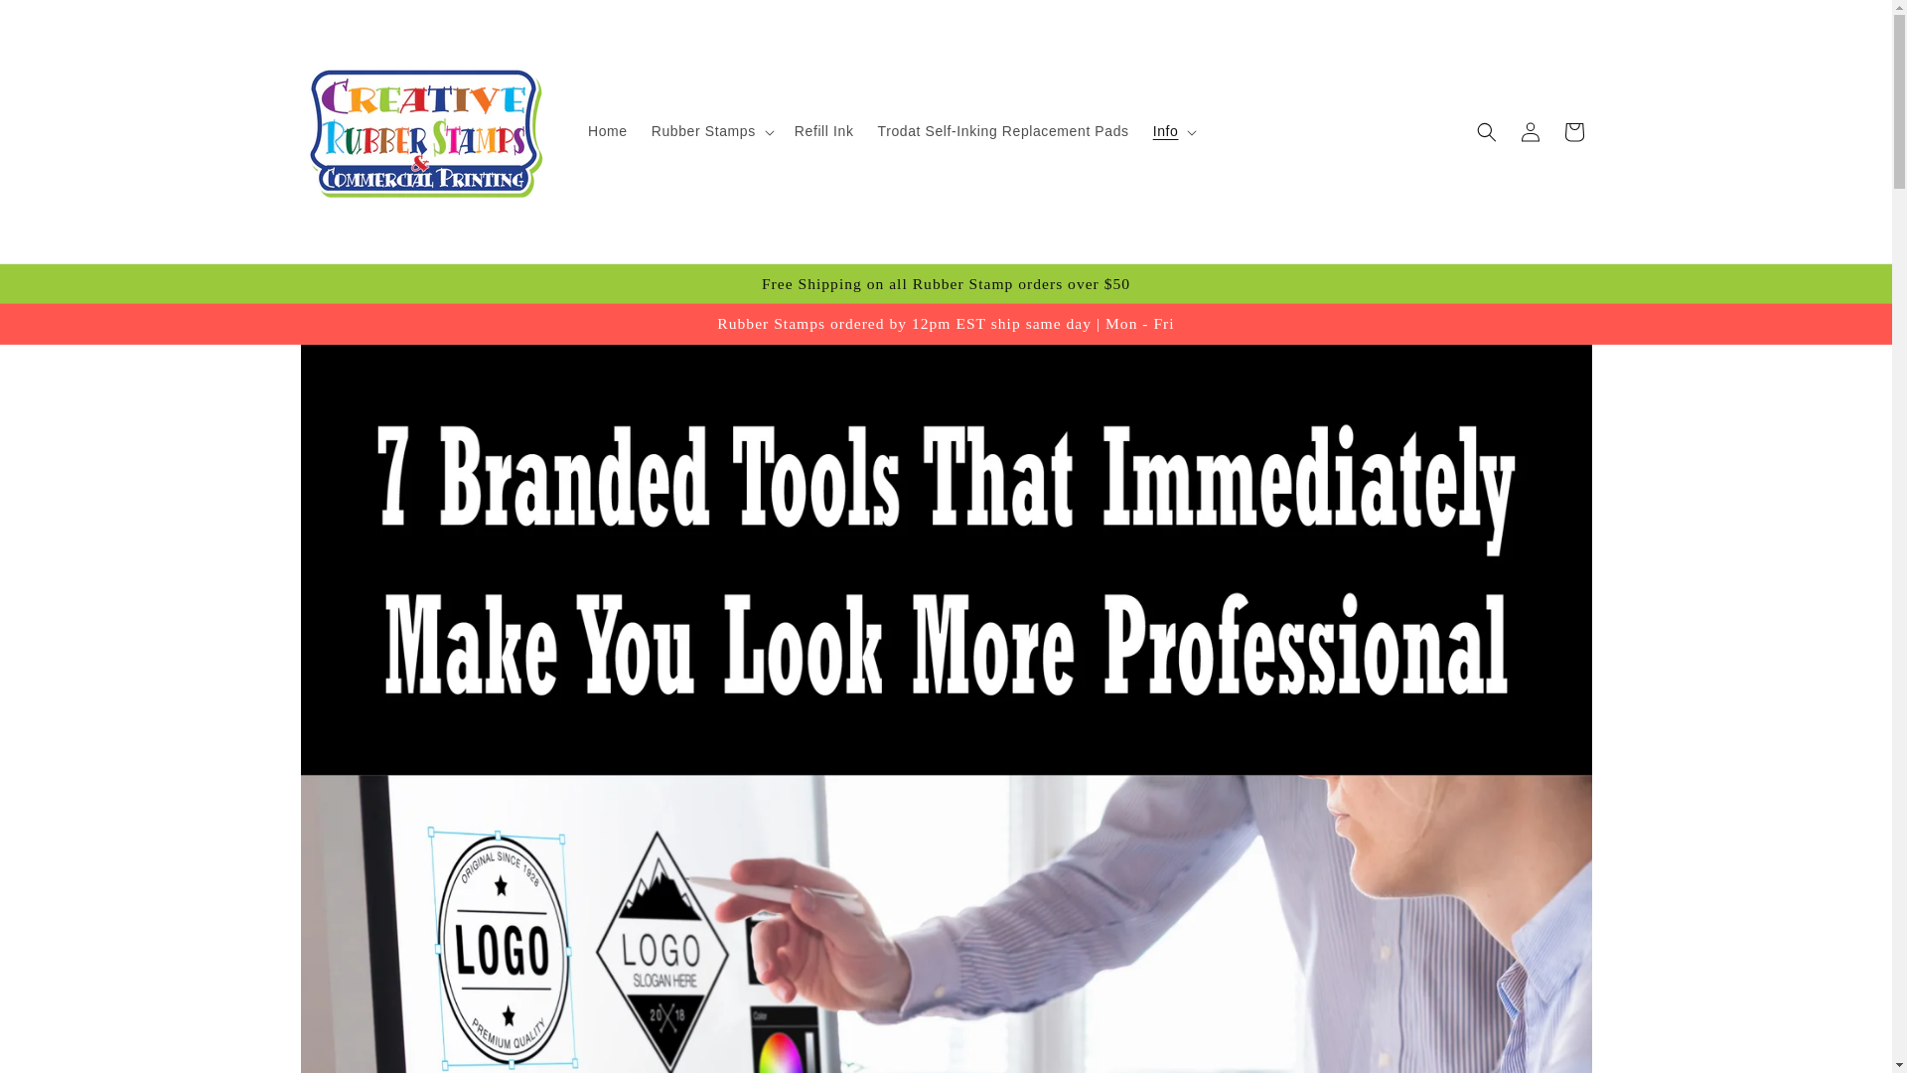 The height and width of the screenshot is (1073, 1907). What do you see at coordinates (607, 131) in the screenshot?
I see `Home` at bounding box center [607, 131].